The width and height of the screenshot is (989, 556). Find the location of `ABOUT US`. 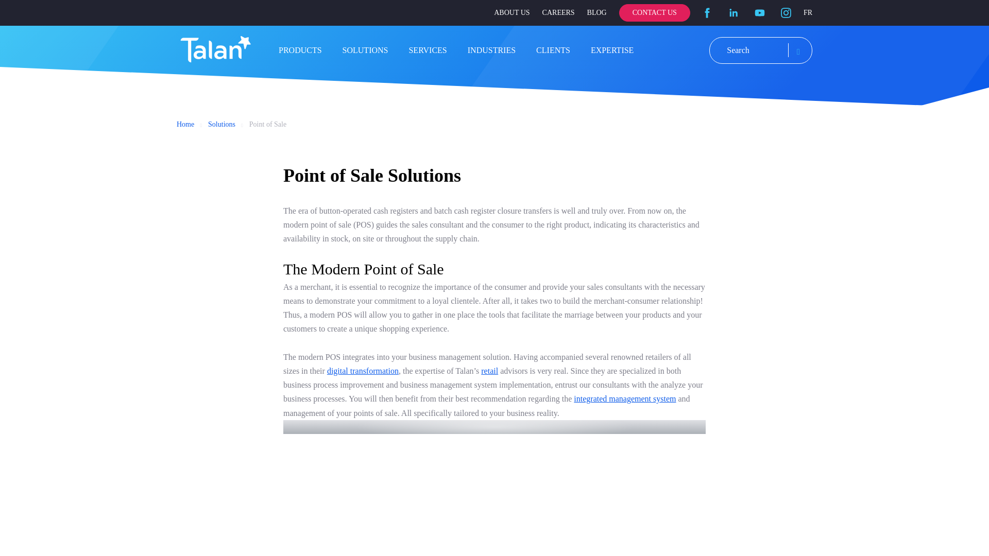

ABOUT US is located at coordinates (511, 12).